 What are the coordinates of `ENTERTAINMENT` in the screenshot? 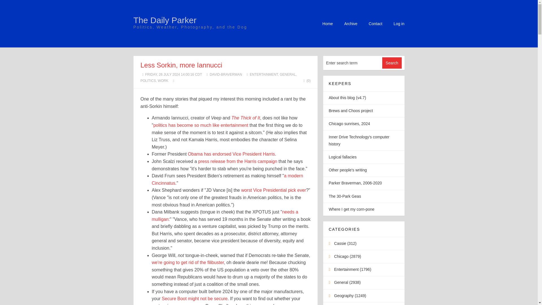 It's located at (264, 75).